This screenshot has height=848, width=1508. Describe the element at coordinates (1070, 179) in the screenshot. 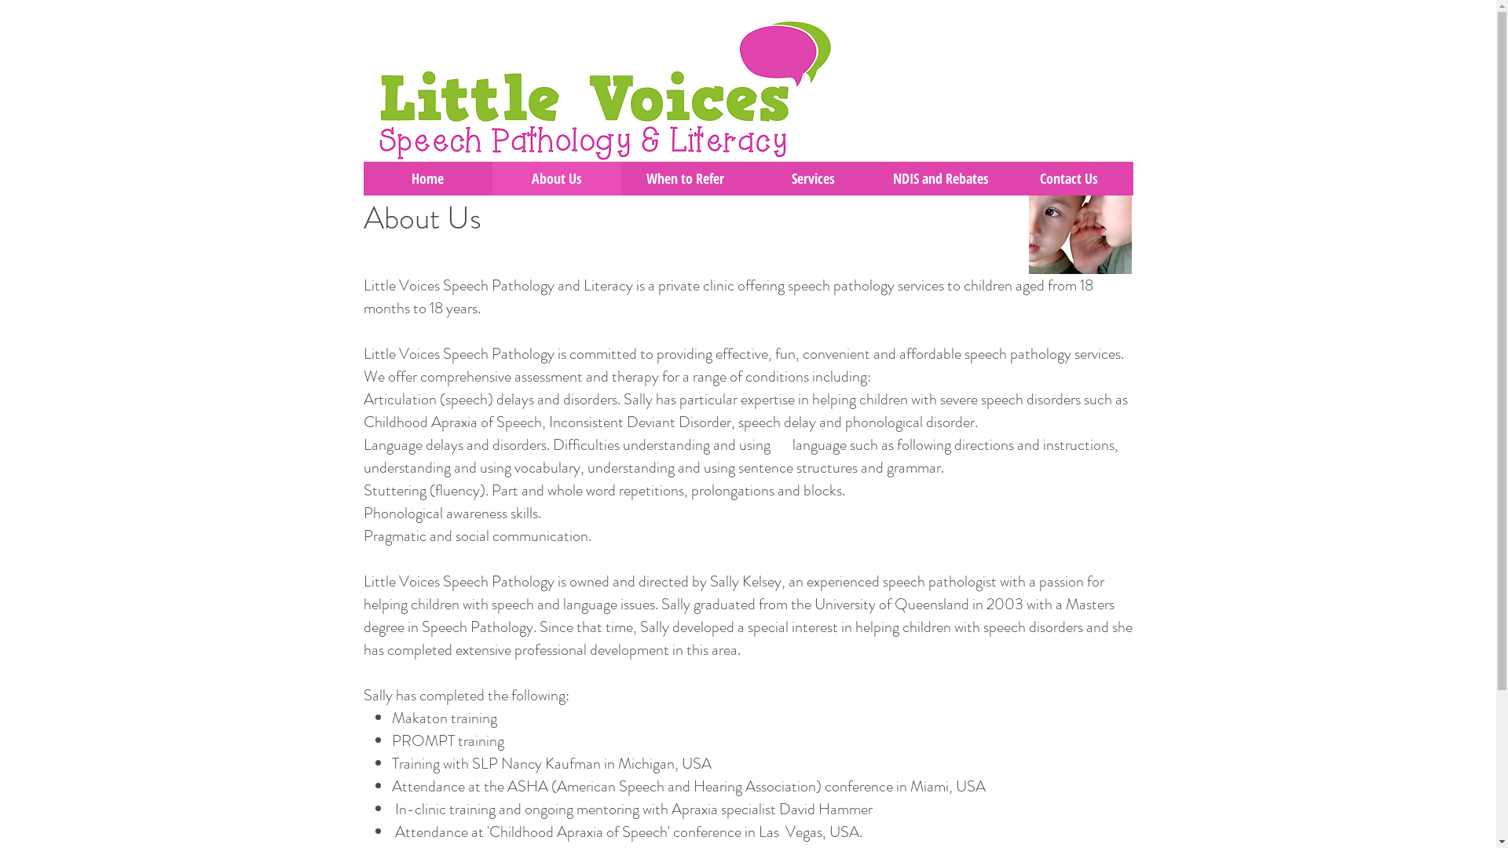

I see `Contact Us` at that location.